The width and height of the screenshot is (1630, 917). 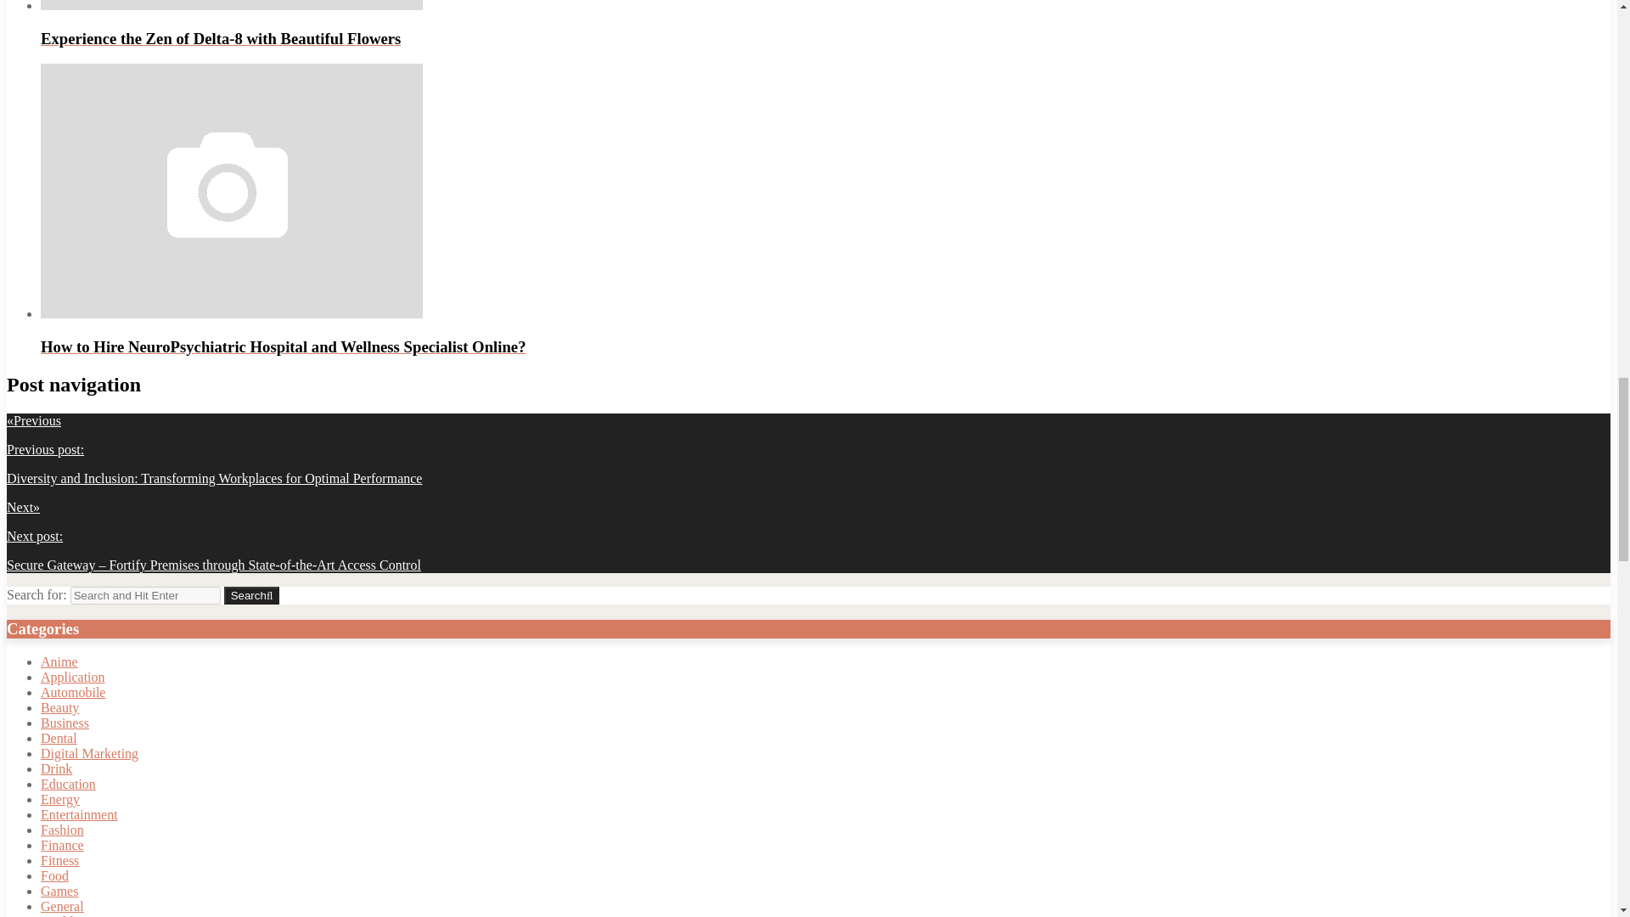 What do you see at coordinates (63, 846) in the screenshot?
I see `Finance` at bounding box center [63, 846].